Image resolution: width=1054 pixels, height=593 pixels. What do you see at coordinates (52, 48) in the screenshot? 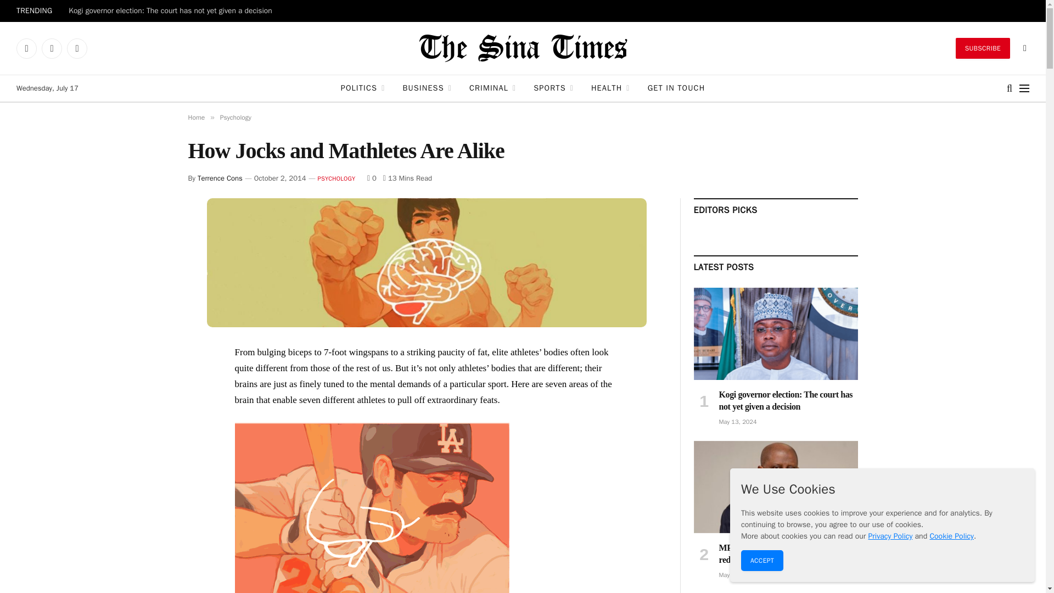
I see `Telegram` at bounding box center [52, 48].